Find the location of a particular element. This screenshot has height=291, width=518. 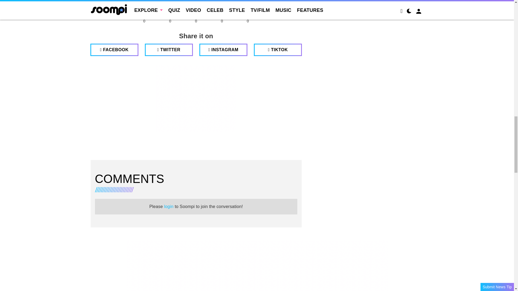

LOL is located at coordinates (170, 8).